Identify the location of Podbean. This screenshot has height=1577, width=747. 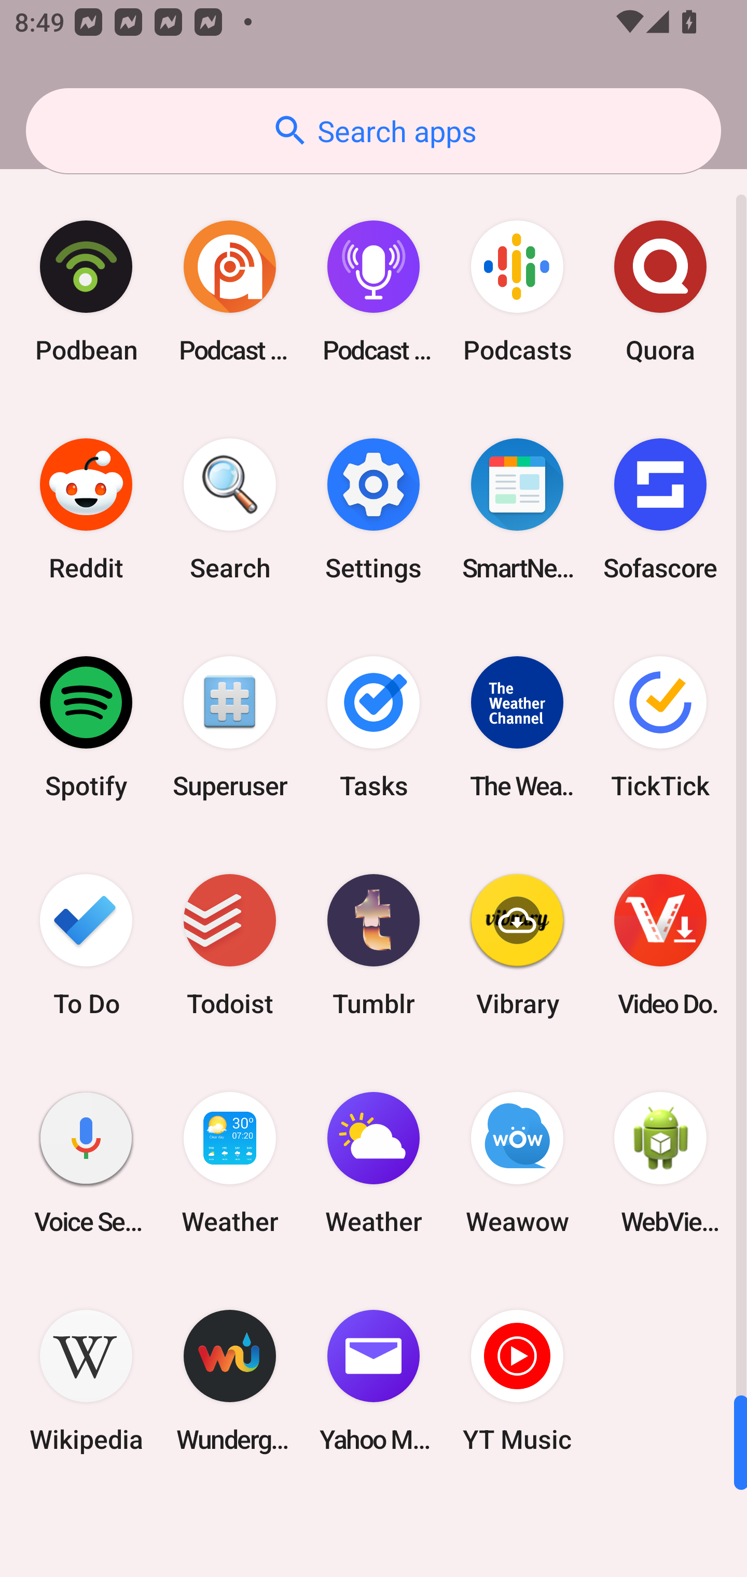
(86, 292).